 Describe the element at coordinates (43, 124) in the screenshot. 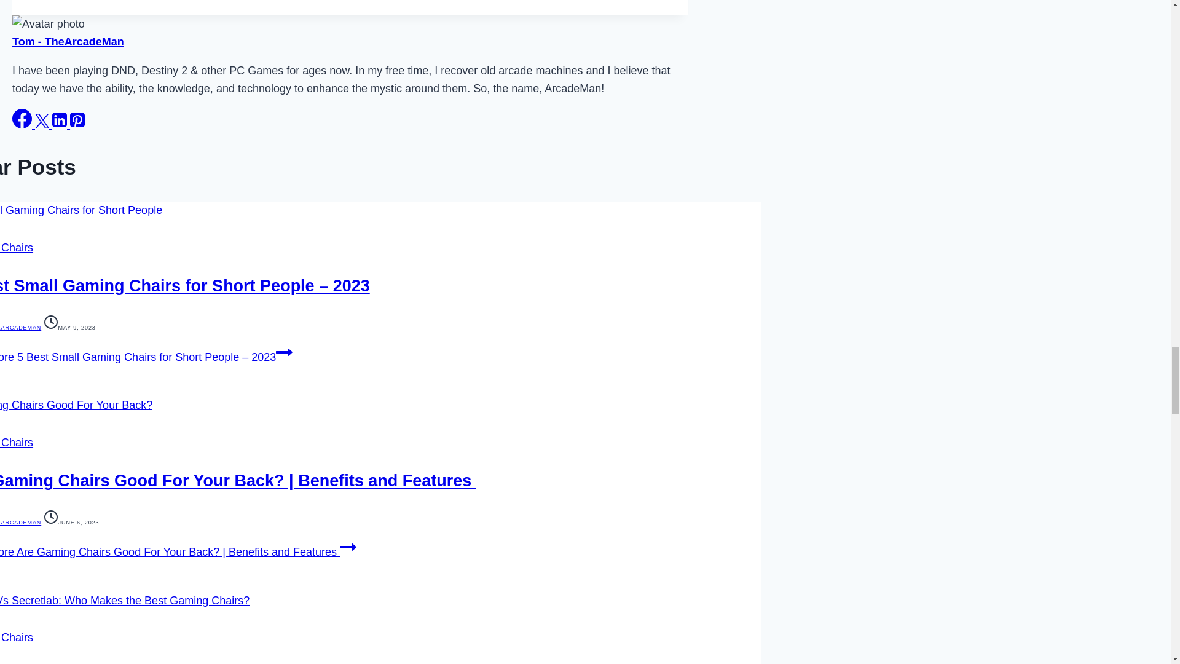

I see `Follow Tom - TheArcadeMan on X formerly Twitter` at that location.